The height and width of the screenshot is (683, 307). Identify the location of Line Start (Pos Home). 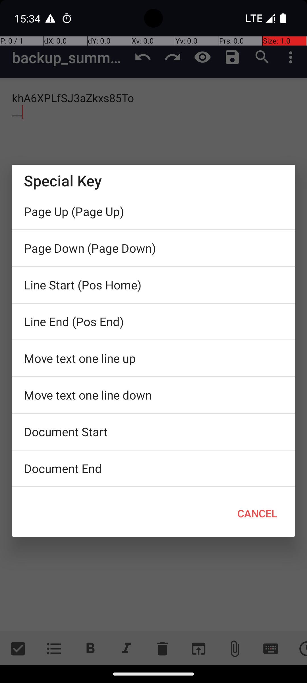
(153, 285).